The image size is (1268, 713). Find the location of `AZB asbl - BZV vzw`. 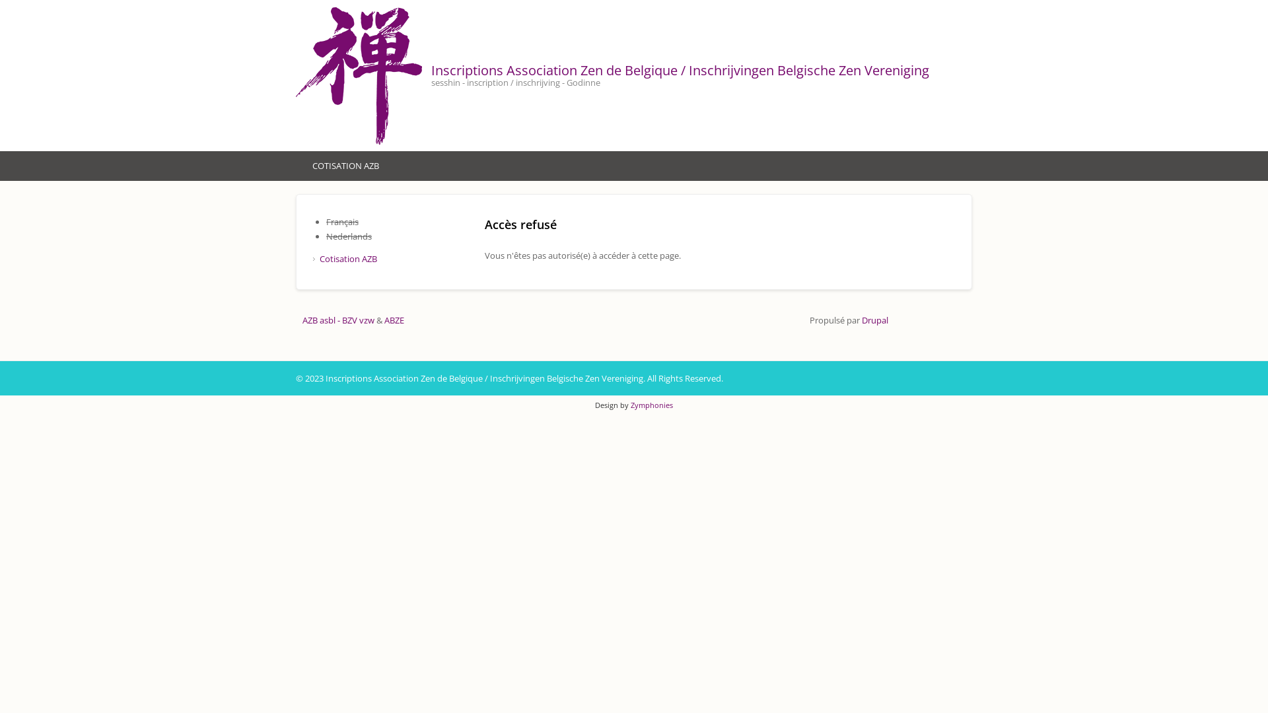

AZB asbl - BZV vzw is located at coordinates (338, 320).